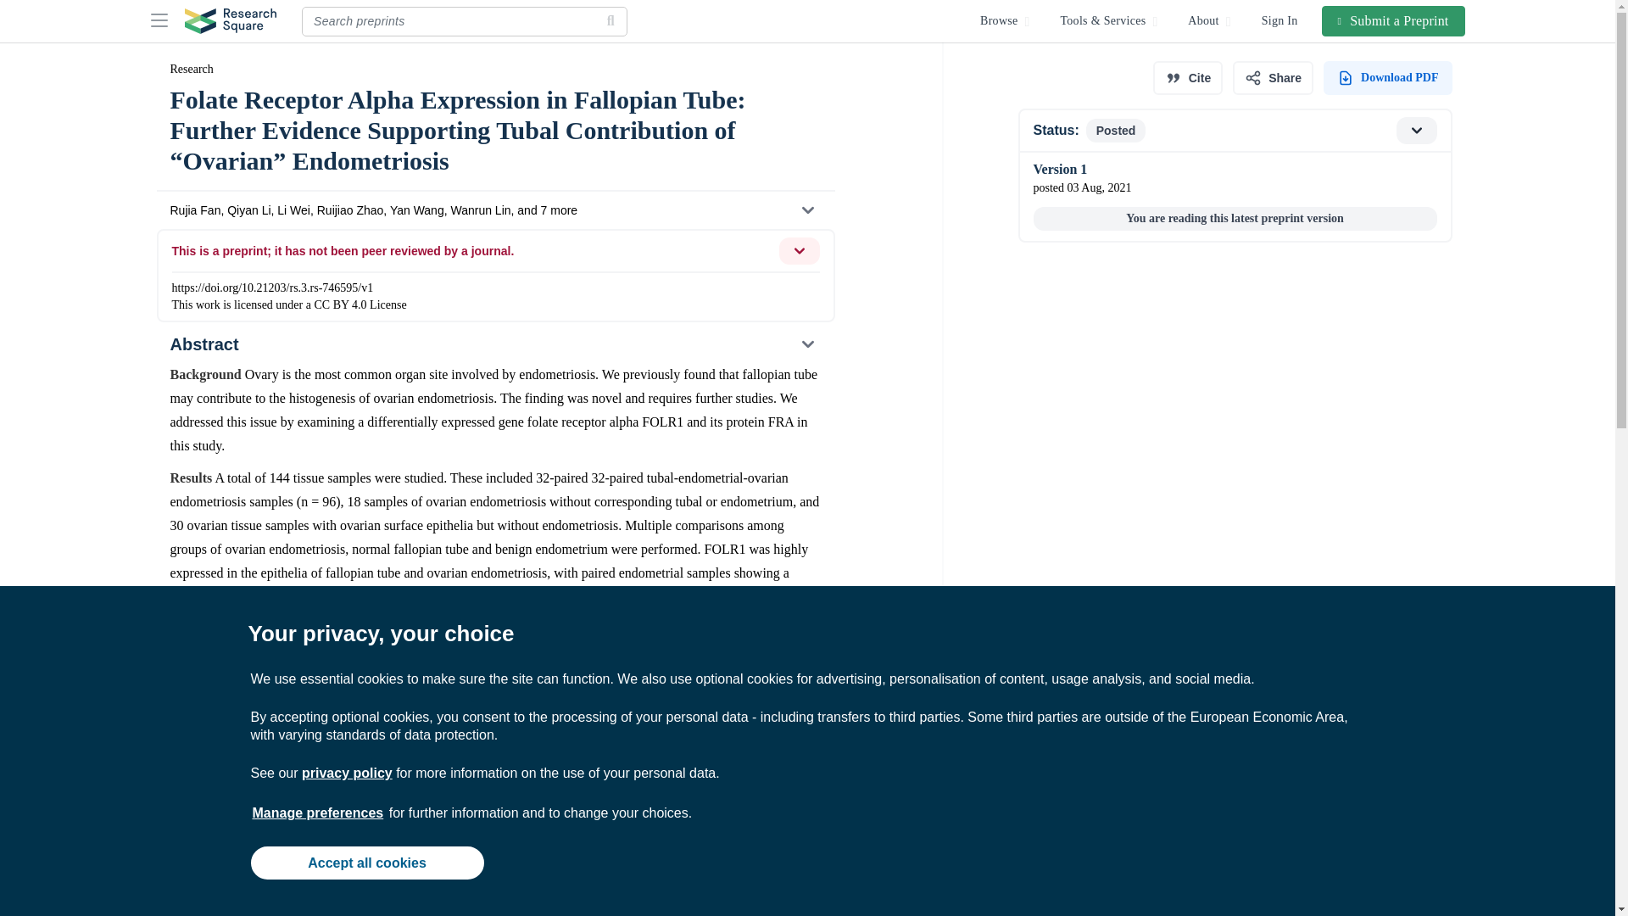 Image resolution: width=1628 pixels, height=916 pixels. I want to click on Submit a Preprint, so click(1394, 20).